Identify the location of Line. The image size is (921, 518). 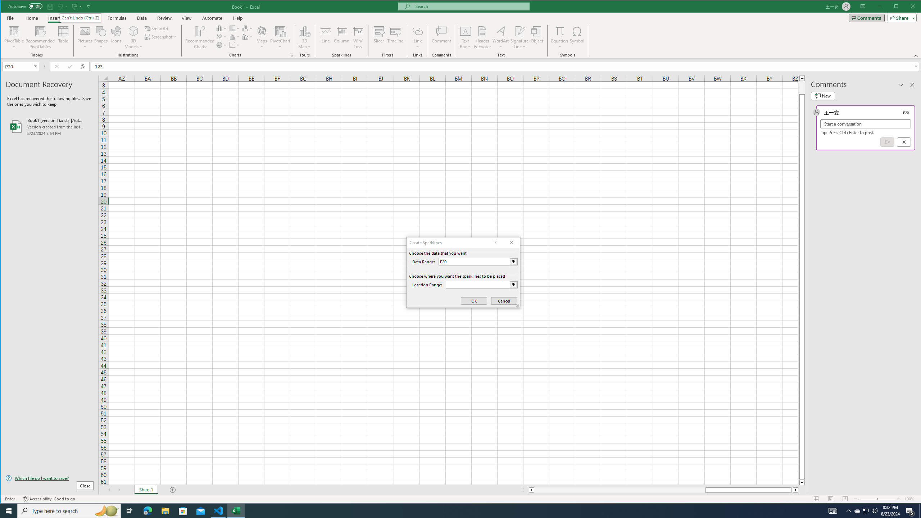
(325, 37).